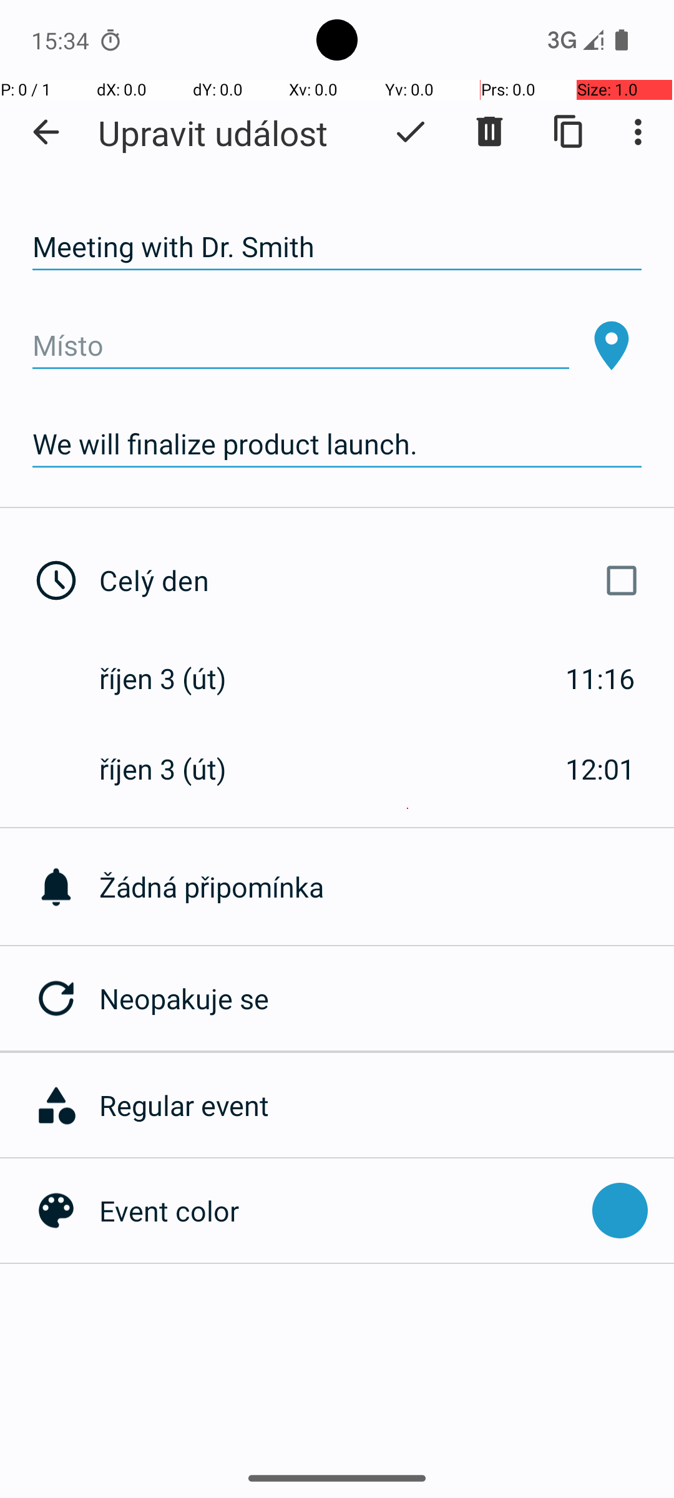 The height and width of the screenshot is (1498, 674). Describe the element at coordinates (489, 132) in the screenshot. I see `Smazat` at that location.